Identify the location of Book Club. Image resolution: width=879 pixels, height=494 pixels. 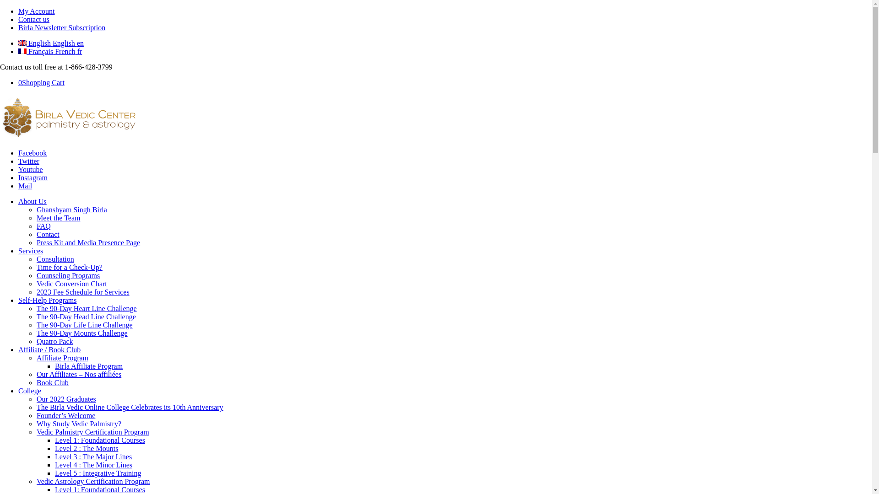
(53, 382).